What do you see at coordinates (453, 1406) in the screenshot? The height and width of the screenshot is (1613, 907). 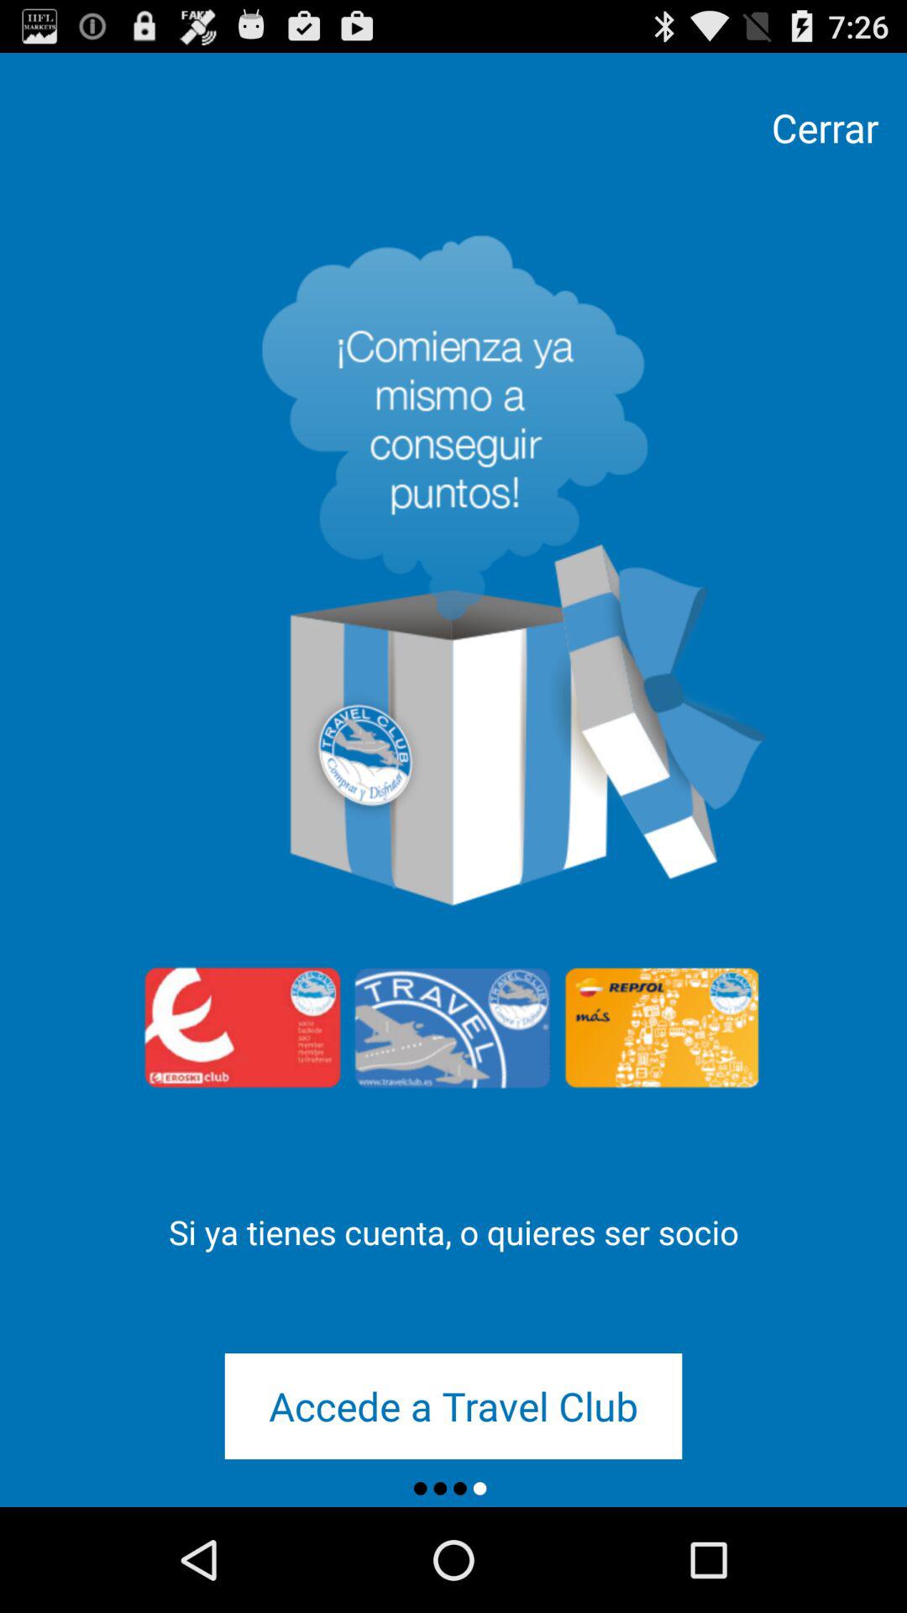 I see `turn off the accede a travel icon` at bounding box center [453, 1406].